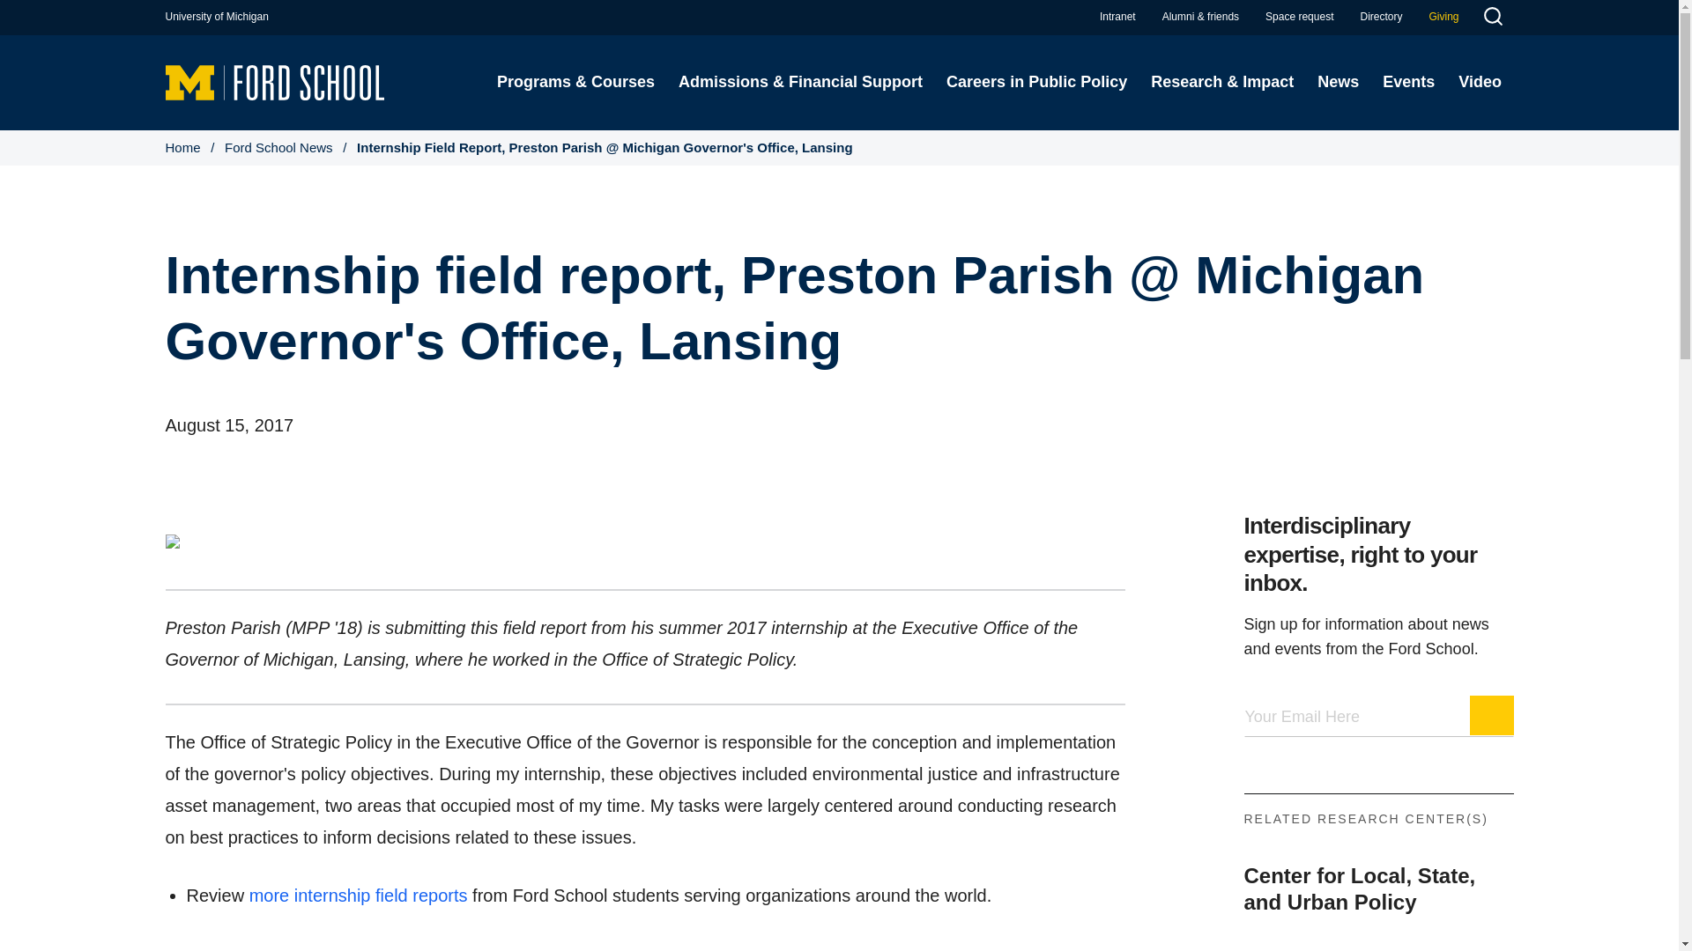 This screenshot has height=951, width=1692. What do you see at coordinates (1492, 18) in the screenshot?
I see `Search Toggle` at bounding box center [1492, 18].